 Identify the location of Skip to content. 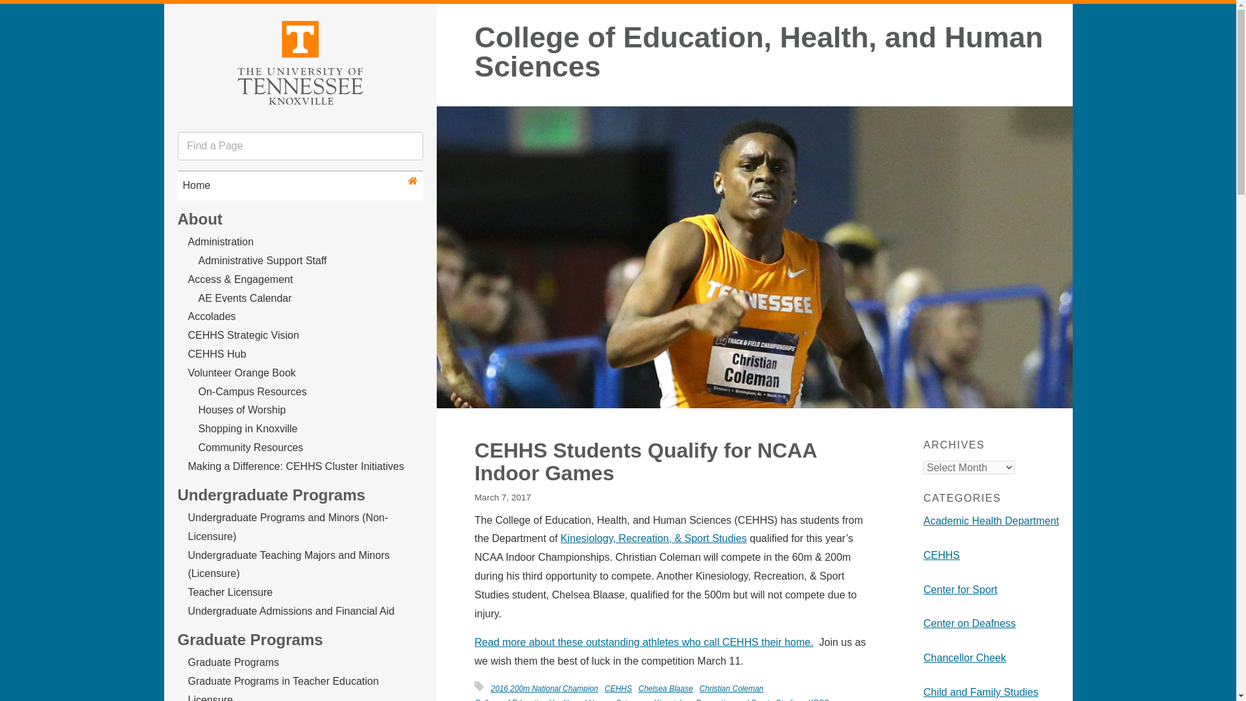
(175, 15).